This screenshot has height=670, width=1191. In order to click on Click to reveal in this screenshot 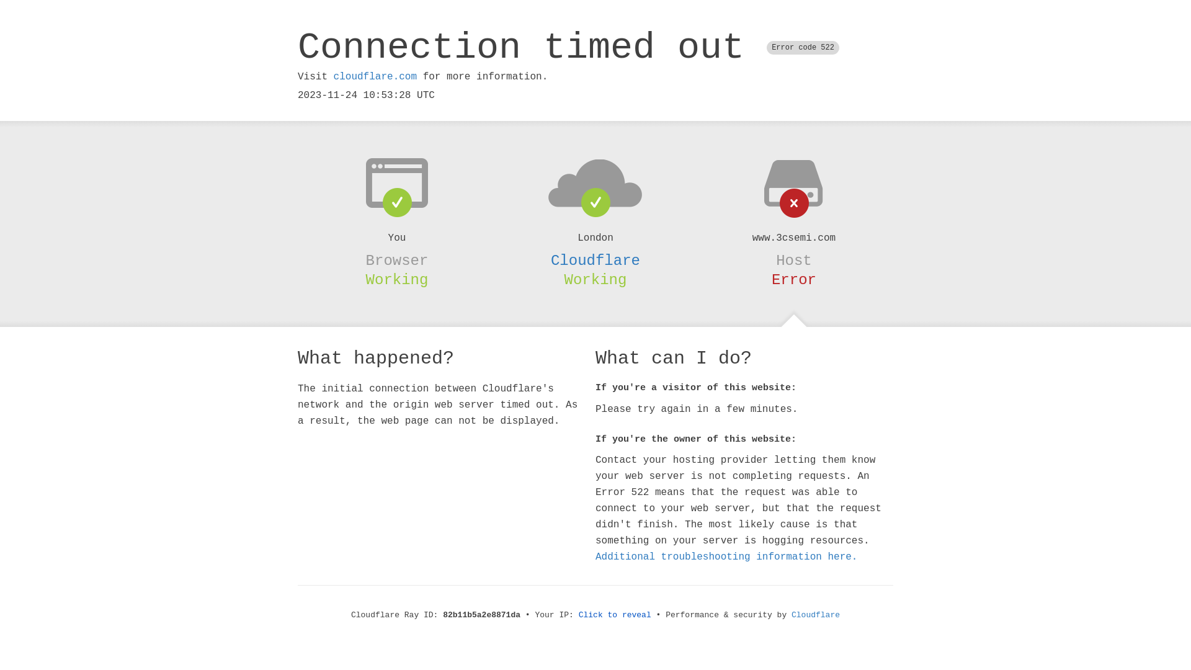, I will do `click(615, 615)`.